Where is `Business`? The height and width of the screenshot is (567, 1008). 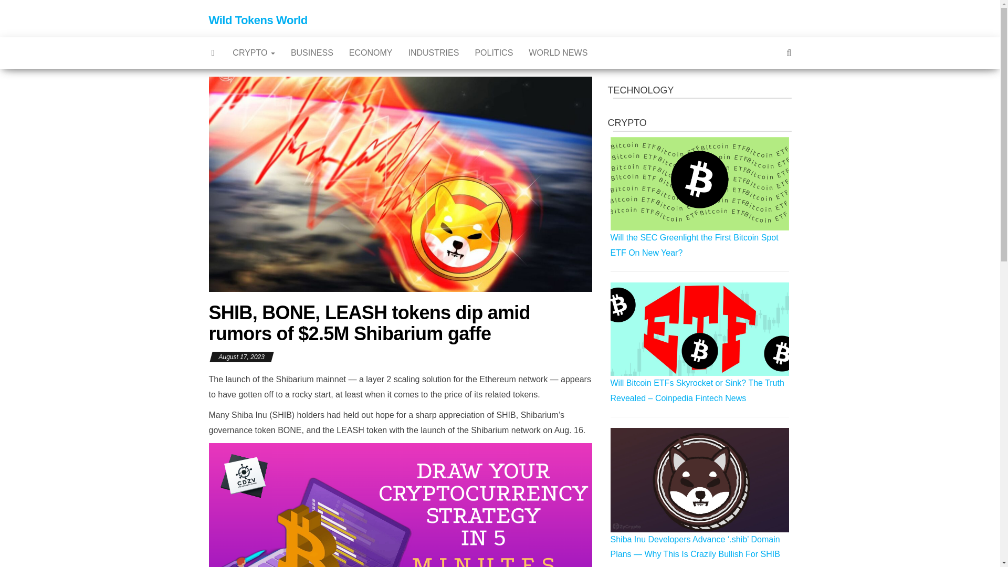 Business is located at coordinates (312, 52).